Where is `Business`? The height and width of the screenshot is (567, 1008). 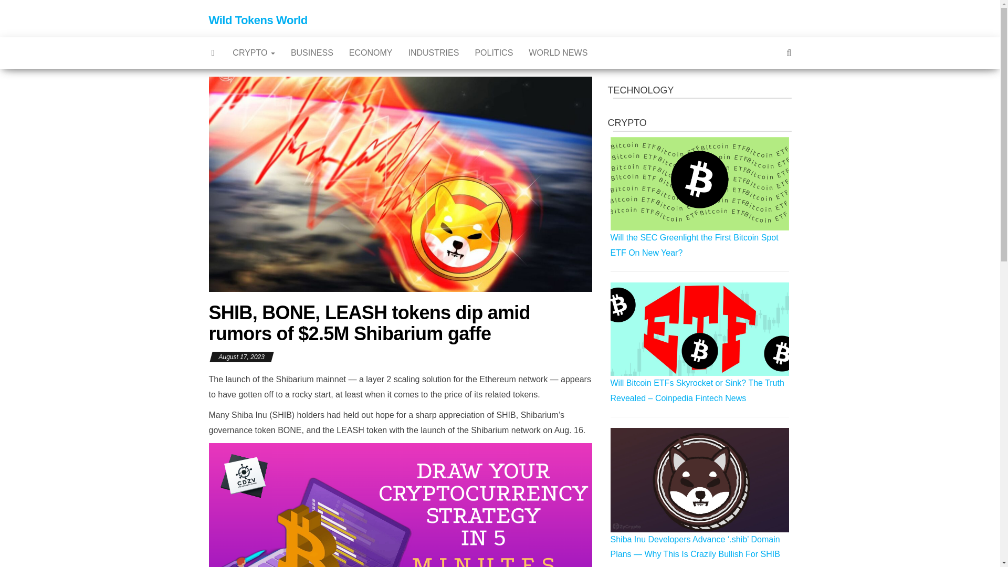 Business is located at coordinates (312, 52).